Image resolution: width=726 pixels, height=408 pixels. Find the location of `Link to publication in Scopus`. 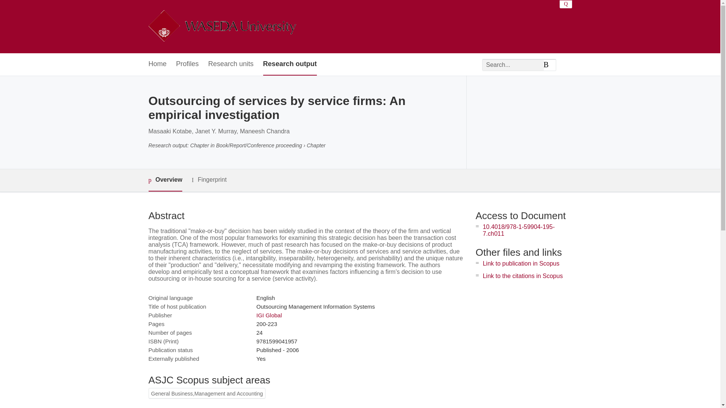

Link to publication in Scopus is located at coordinates (521, 264).